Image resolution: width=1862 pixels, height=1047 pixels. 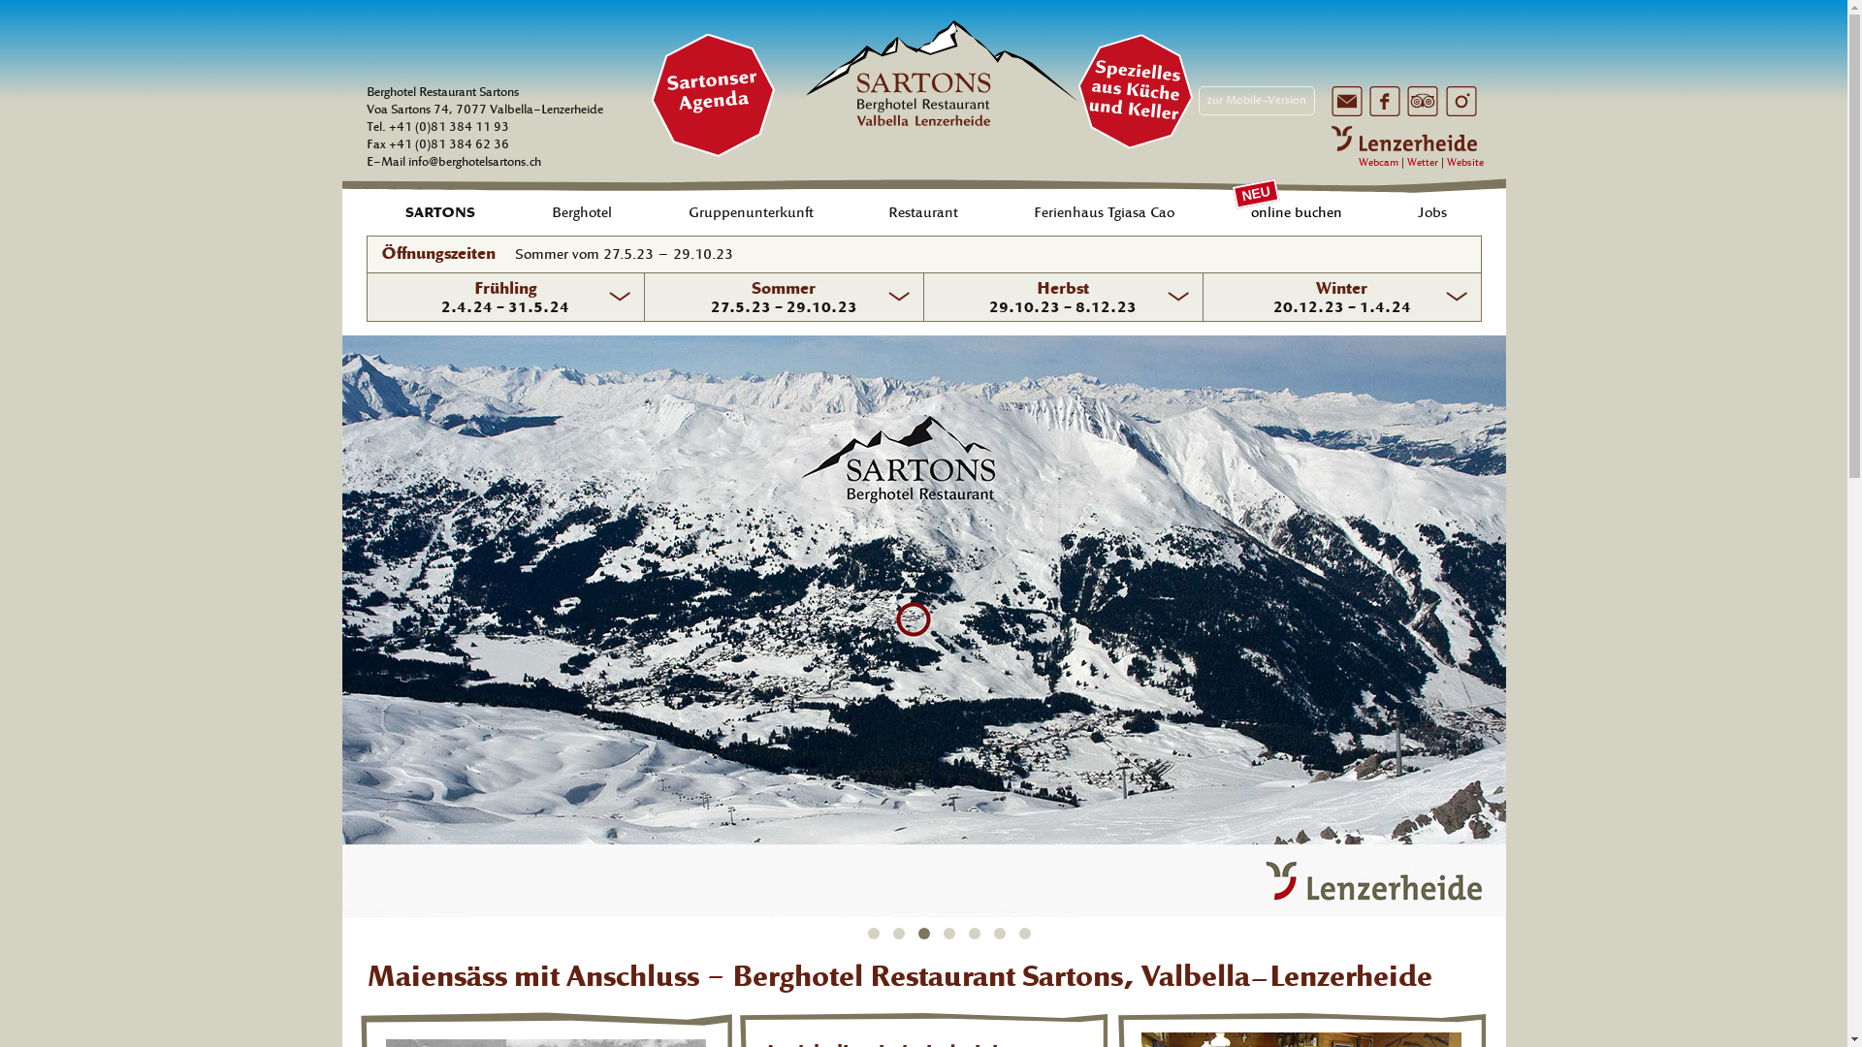 I want to click on Sartonser Agenda vom Berghotel Restaurant Sartons, so click(x=708, y=90).